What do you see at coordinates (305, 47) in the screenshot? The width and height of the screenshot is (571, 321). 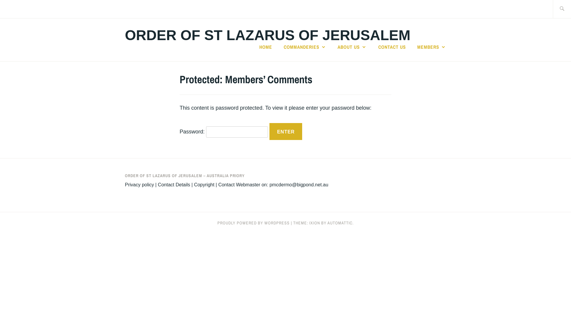 I see `COMMANDERIES` at bounding box center [305, 47].